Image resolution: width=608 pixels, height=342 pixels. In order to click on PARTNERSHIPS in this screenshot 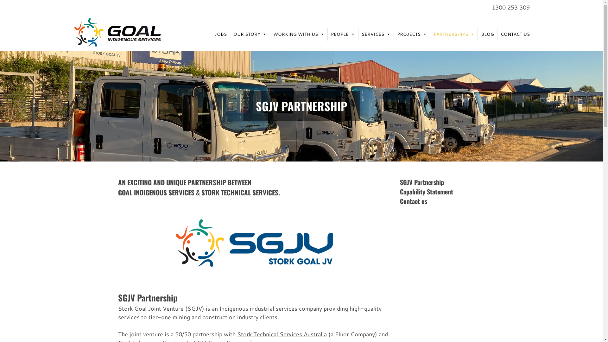, I will do `click(453, 34)`.